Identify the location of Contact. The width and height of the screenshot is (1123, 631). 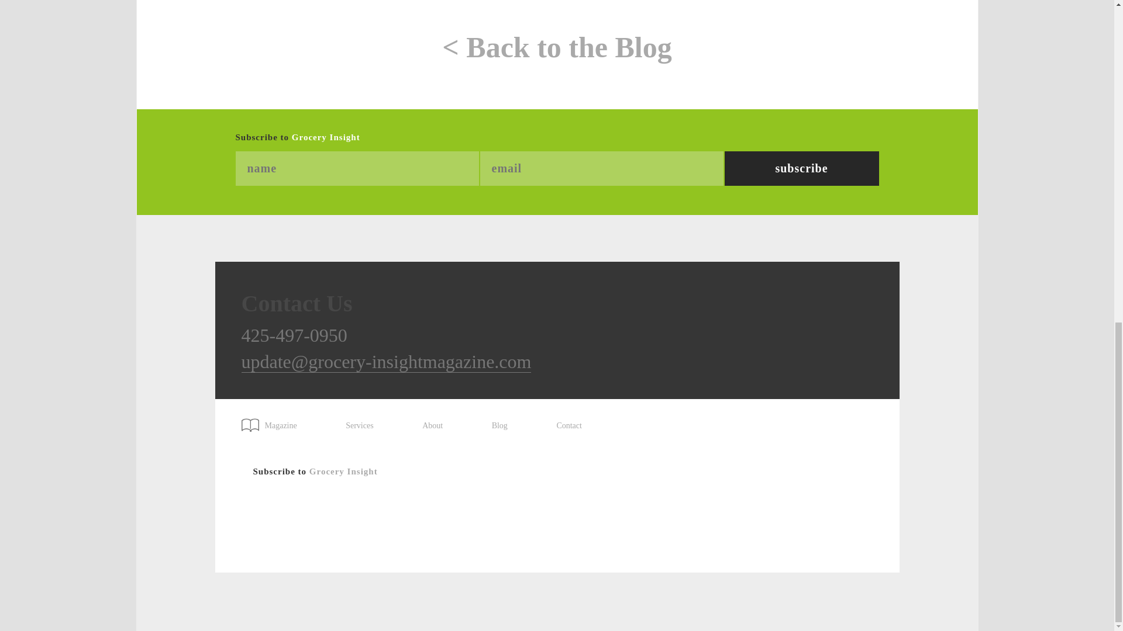
(569, 425).